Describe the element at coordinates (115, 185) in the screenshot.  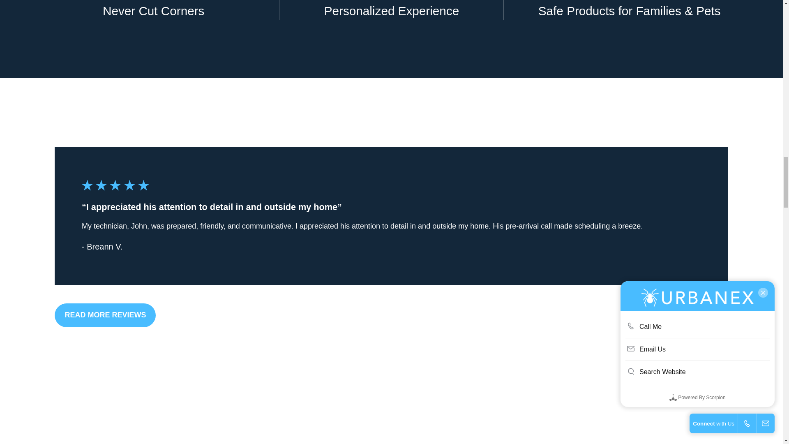
I see `5 Star Rating` at that location.